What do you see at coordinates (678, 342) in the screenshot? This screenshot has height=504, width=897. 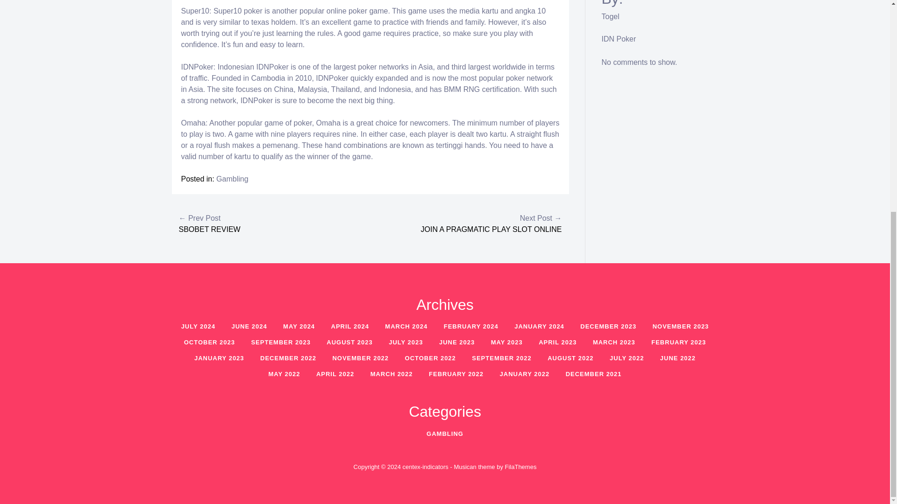 I see `FEBRUARY 2023` at bounding box center [678, 342].